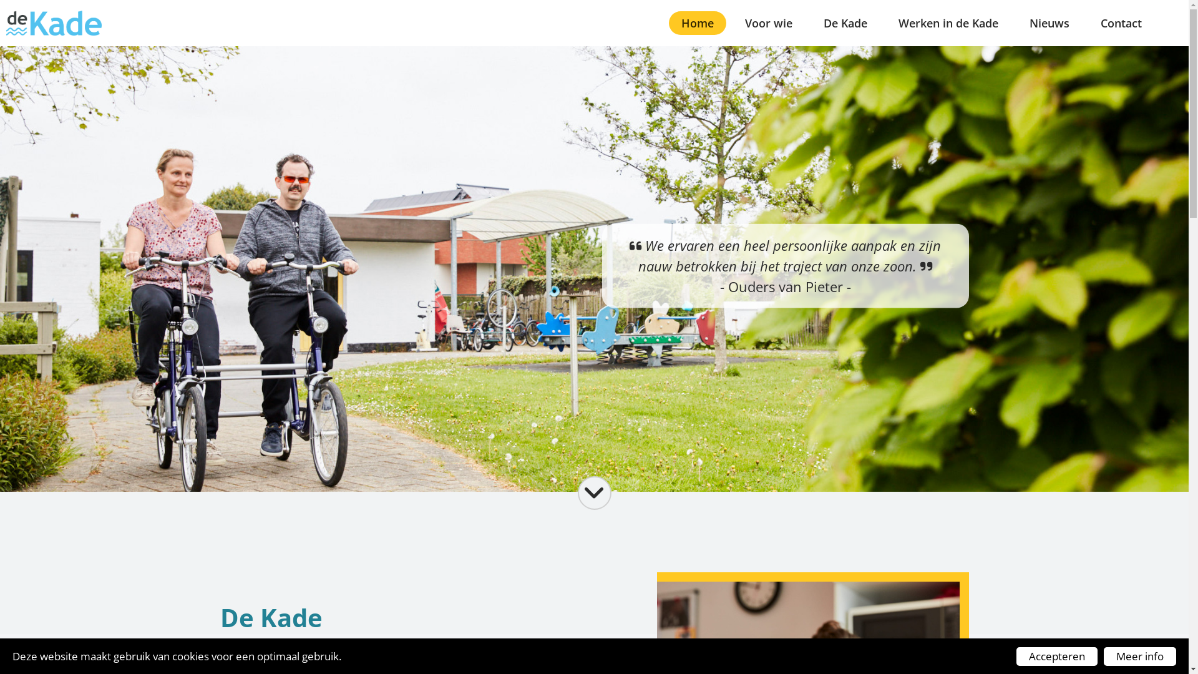  I want to click on Home, so click(698, 24).